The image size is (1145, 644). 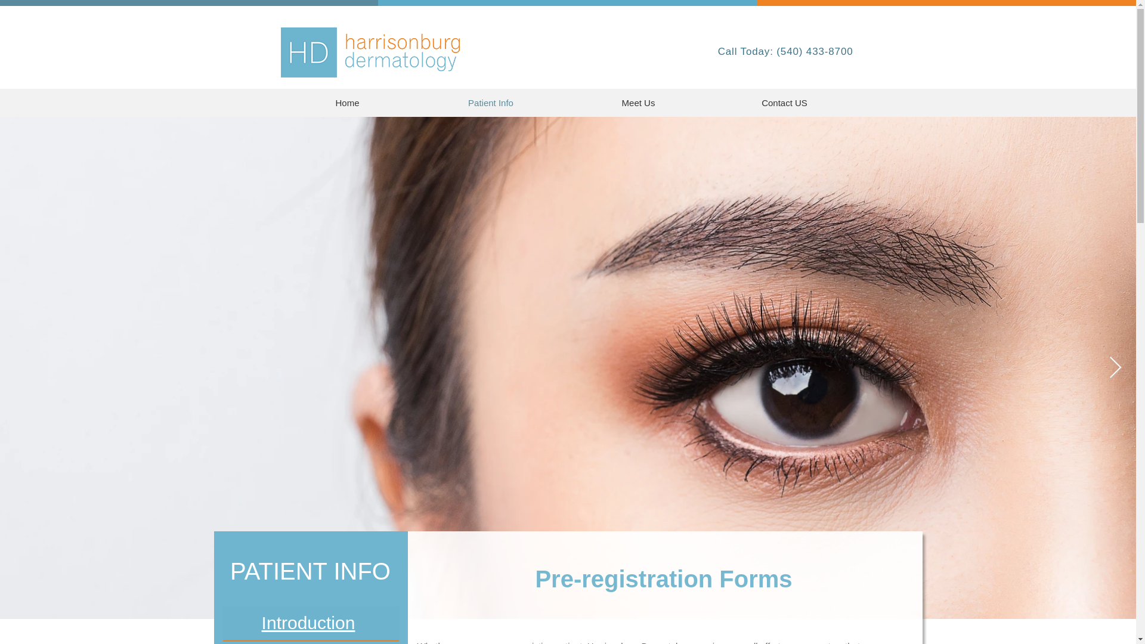 I want to click on Introduction, so click(x=308, y=623).